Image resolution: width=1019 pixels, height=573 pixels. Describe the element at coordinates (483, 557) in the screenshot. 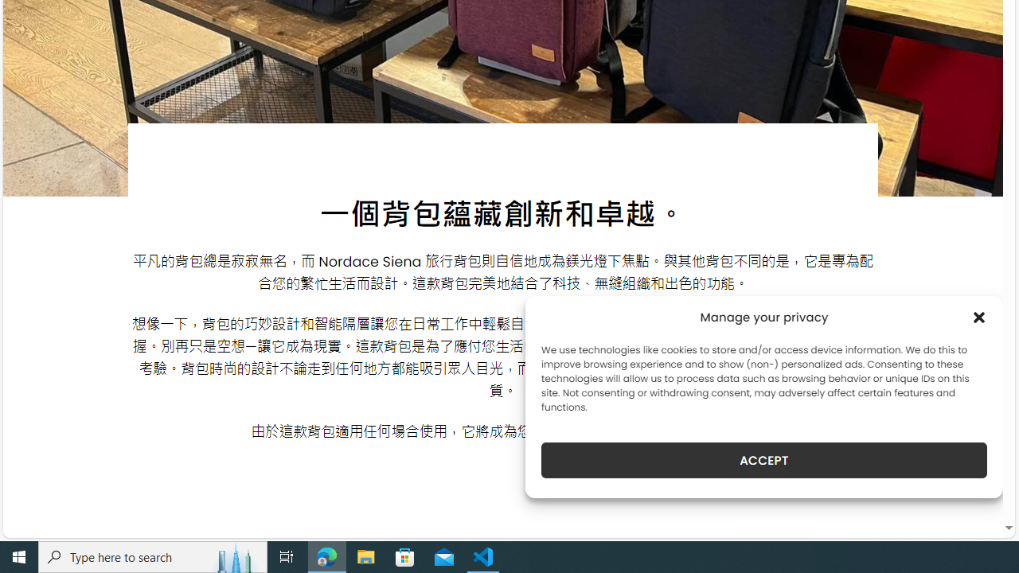

I see `Visual Studio Code - 1 running window` at that location.